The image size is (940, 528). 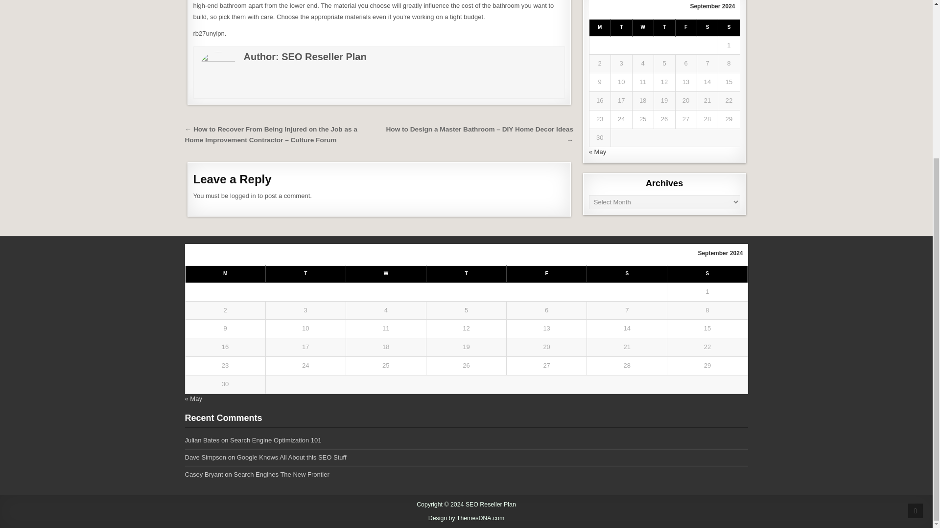 I want to click on Dave Simpson, so click(x=206, y=457).